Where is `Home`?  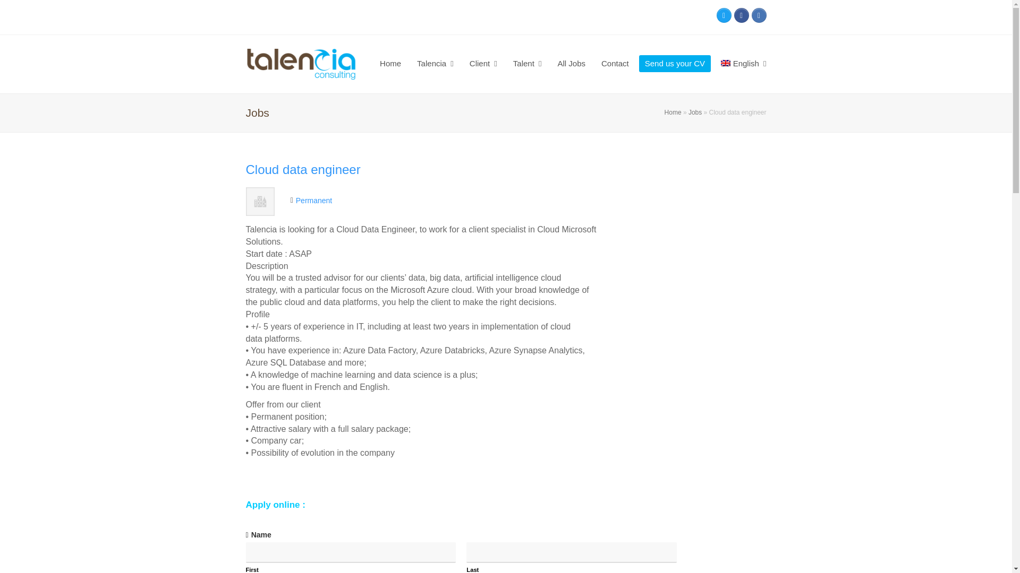 Home is located at coordinates (390, 64).